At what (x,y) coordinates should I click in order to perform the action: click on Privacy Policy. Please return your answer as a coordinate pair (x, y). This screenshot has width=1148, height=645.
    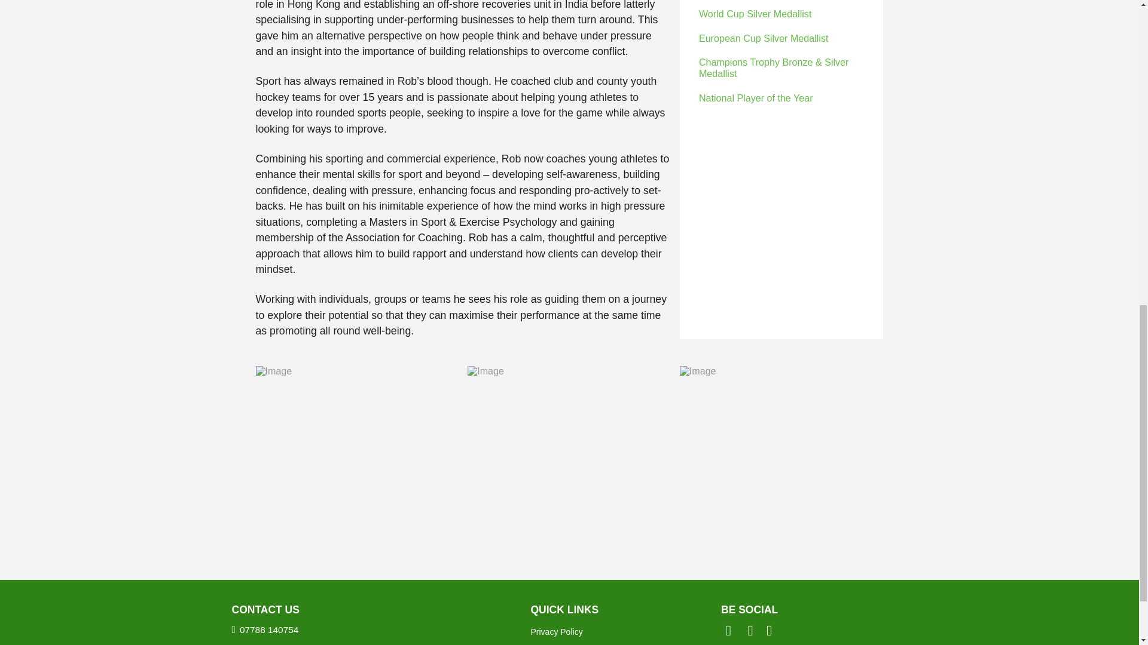
    Looking at the image, I should click on (624, 632).